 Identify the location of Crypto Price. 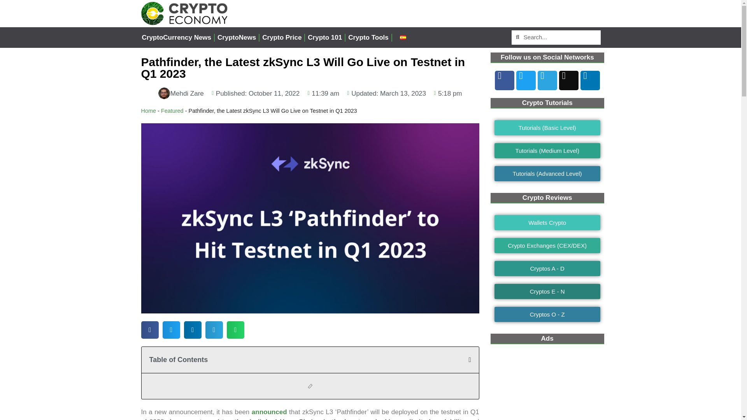
(282, 37).